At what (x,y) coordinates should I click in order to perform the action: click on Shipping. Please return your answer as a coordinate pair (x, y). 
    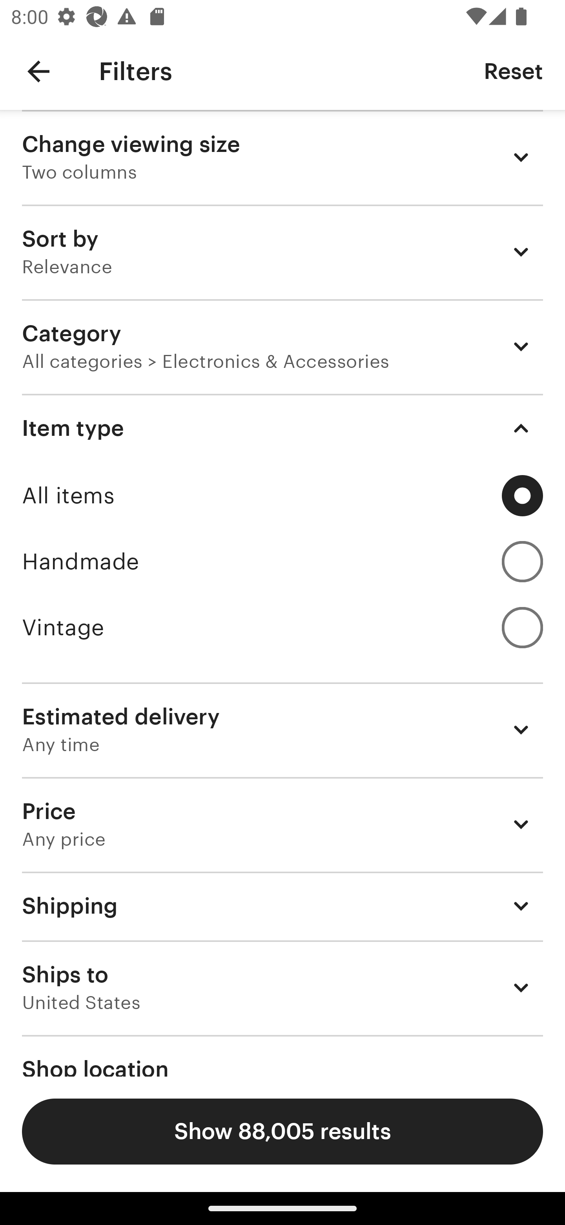
    Looking at the image, I should click on (282, 906).